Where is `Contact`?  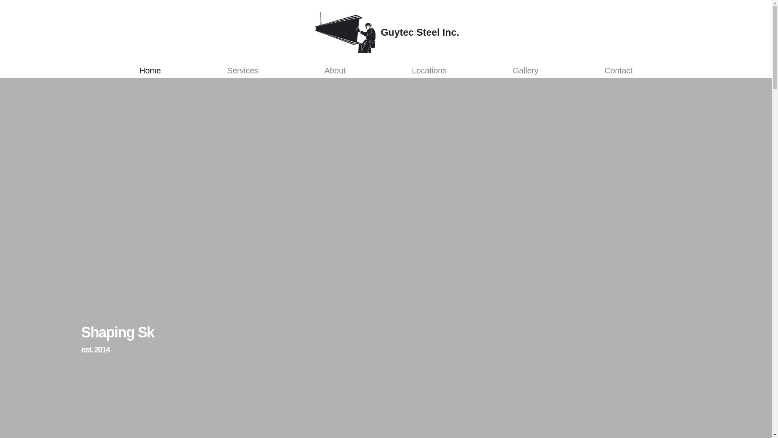
Contact is located at coordinates (618, 70).